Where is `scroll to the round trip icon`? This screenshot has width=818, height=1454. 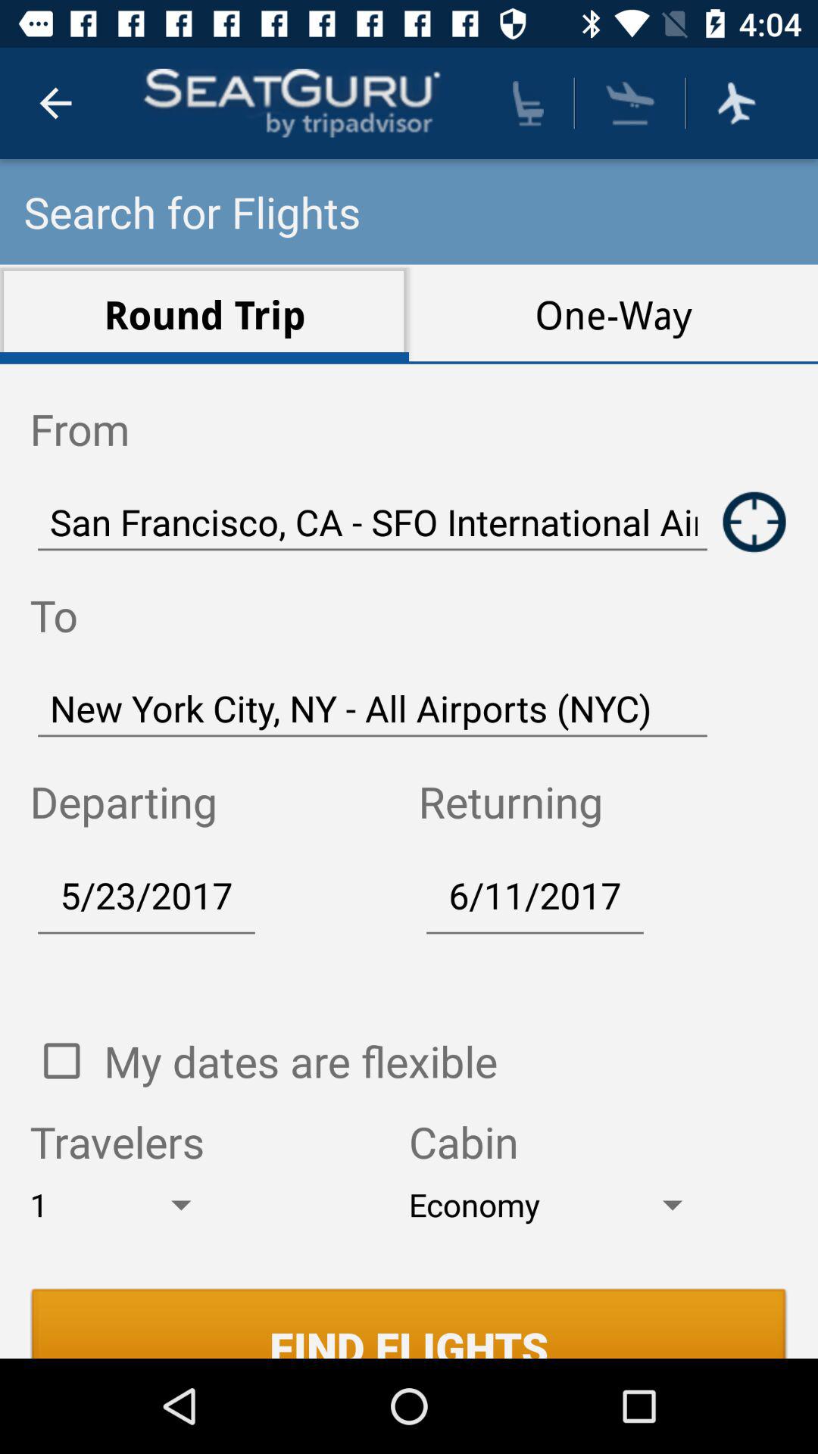 scroll to the round trip icon is located at coordinates (204, 314).